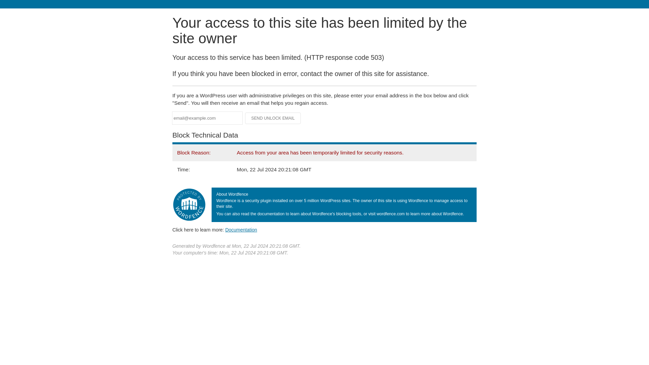  What do you see at coordinates (273, 118) in the screenshot?
I see `Send Unlock Email` at bounding box center [273, 118].